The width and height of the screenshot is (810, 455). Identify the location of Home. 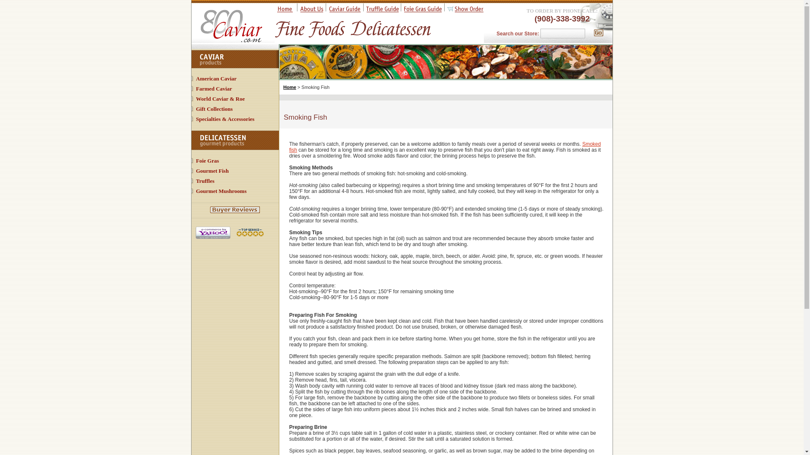
(290, 87).